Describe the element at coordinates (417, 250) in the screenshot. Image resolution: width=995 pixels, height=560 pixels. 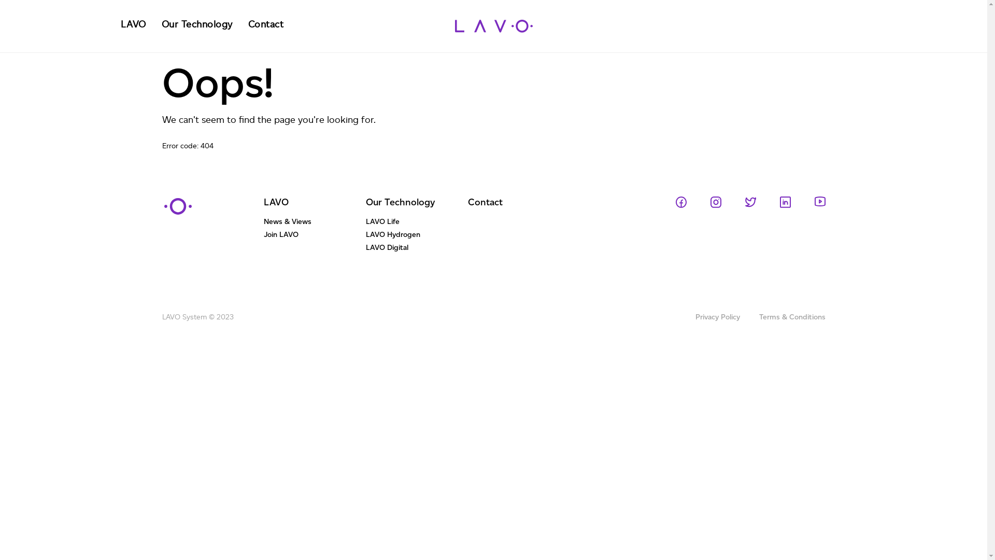
I see `LAVO Digital` at that location.